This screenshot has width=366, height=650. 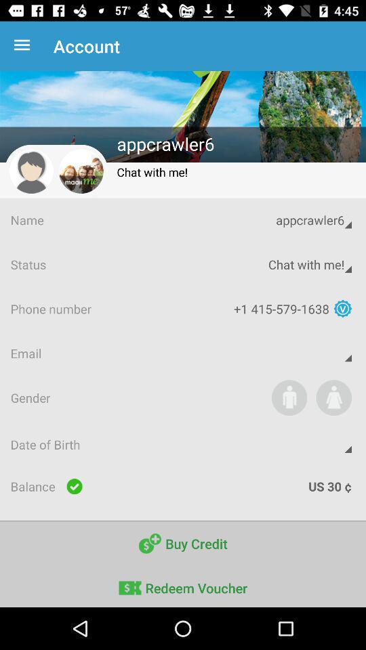 I want to click on jump until redeem voucher item, so click(x=183, y=586).